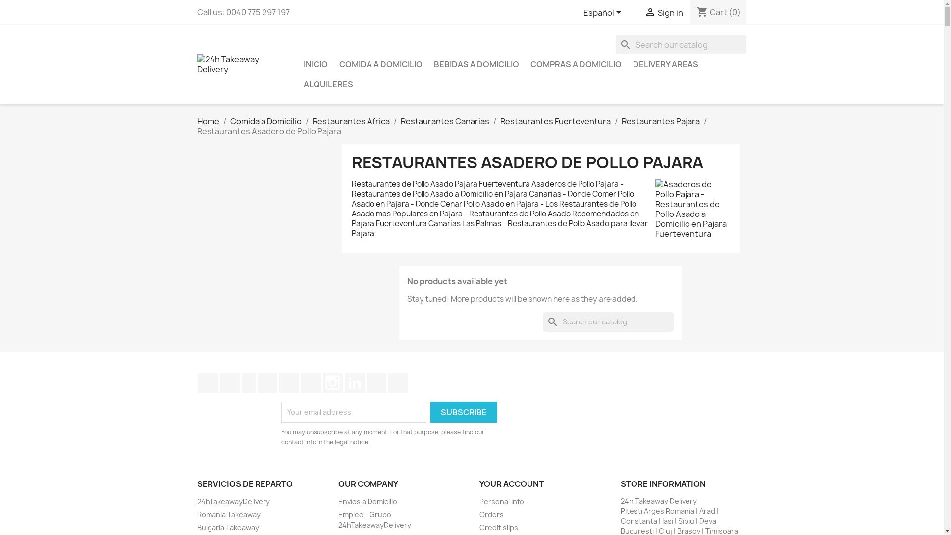  I want to click on Vimeo, so click(311, 383).